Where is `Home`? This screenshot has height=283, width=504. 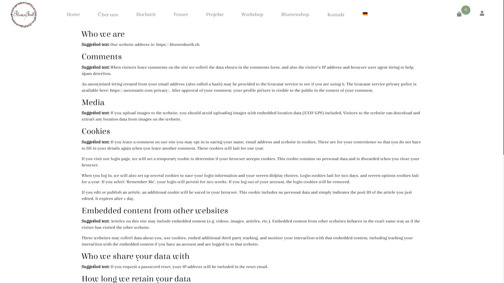
Home is located at coordinates (73, 14).